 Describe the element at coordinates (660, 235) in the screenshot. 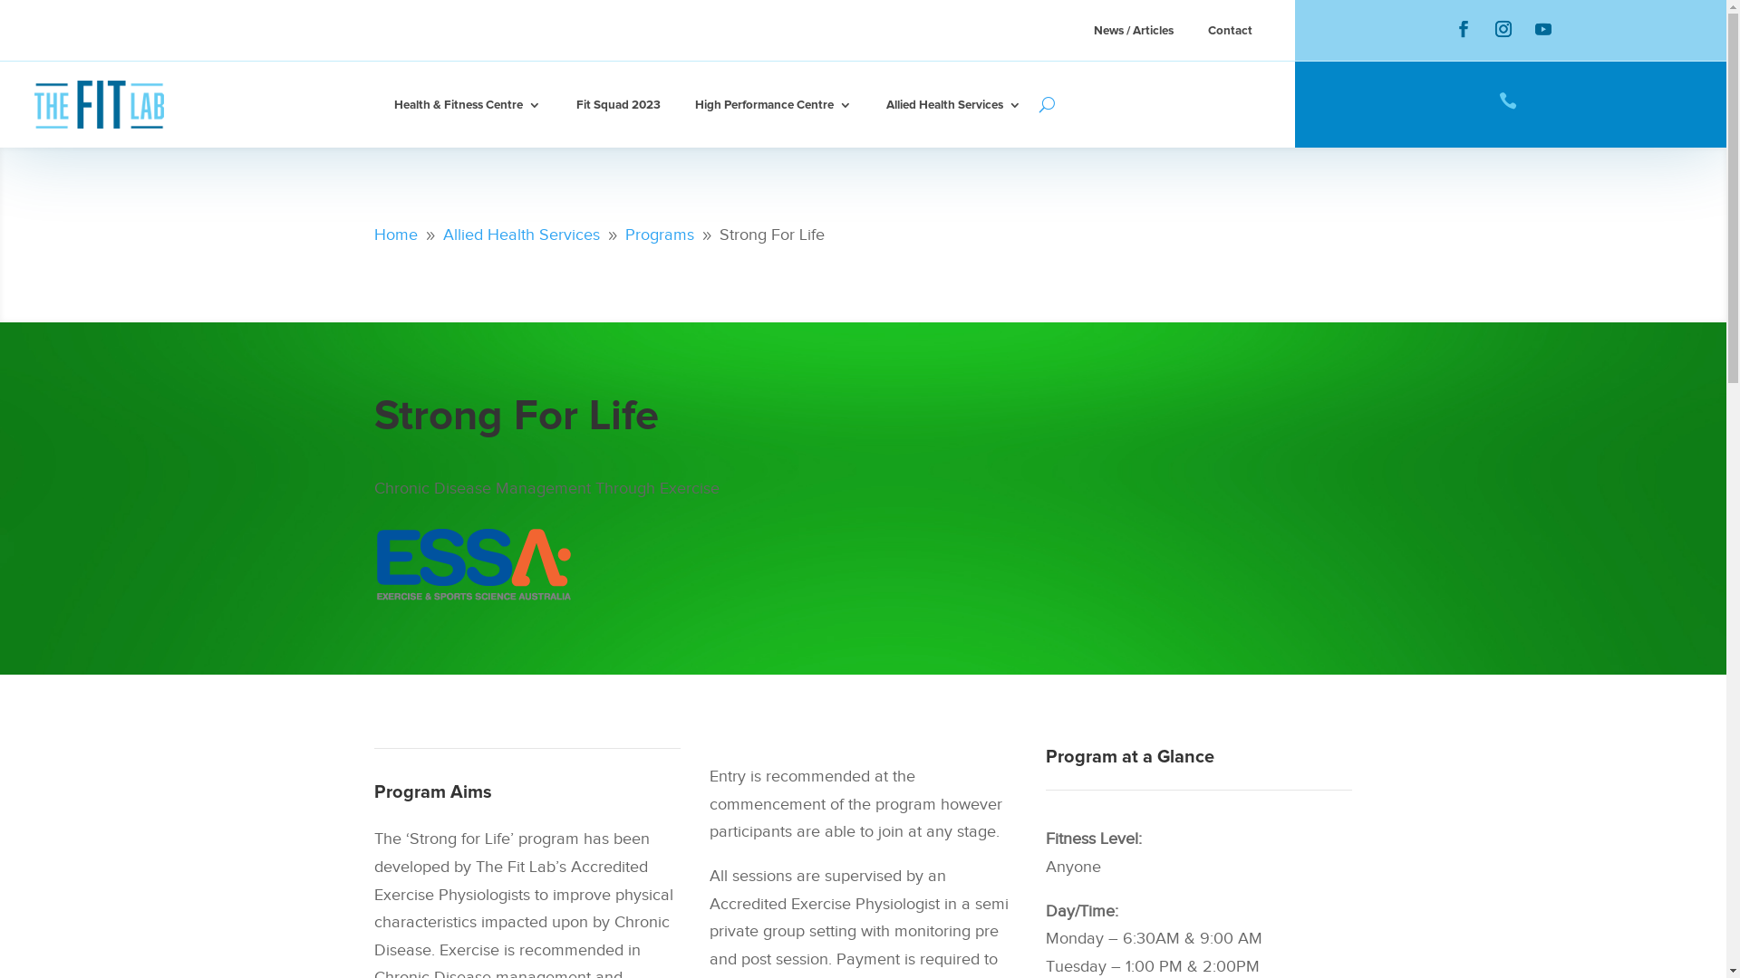

I see `Programs` at that location.